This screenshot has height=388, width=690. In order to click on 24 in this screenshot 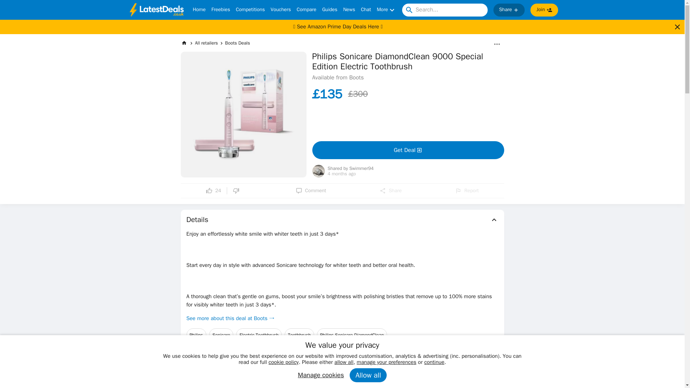, I will do `click(213, 190)`.